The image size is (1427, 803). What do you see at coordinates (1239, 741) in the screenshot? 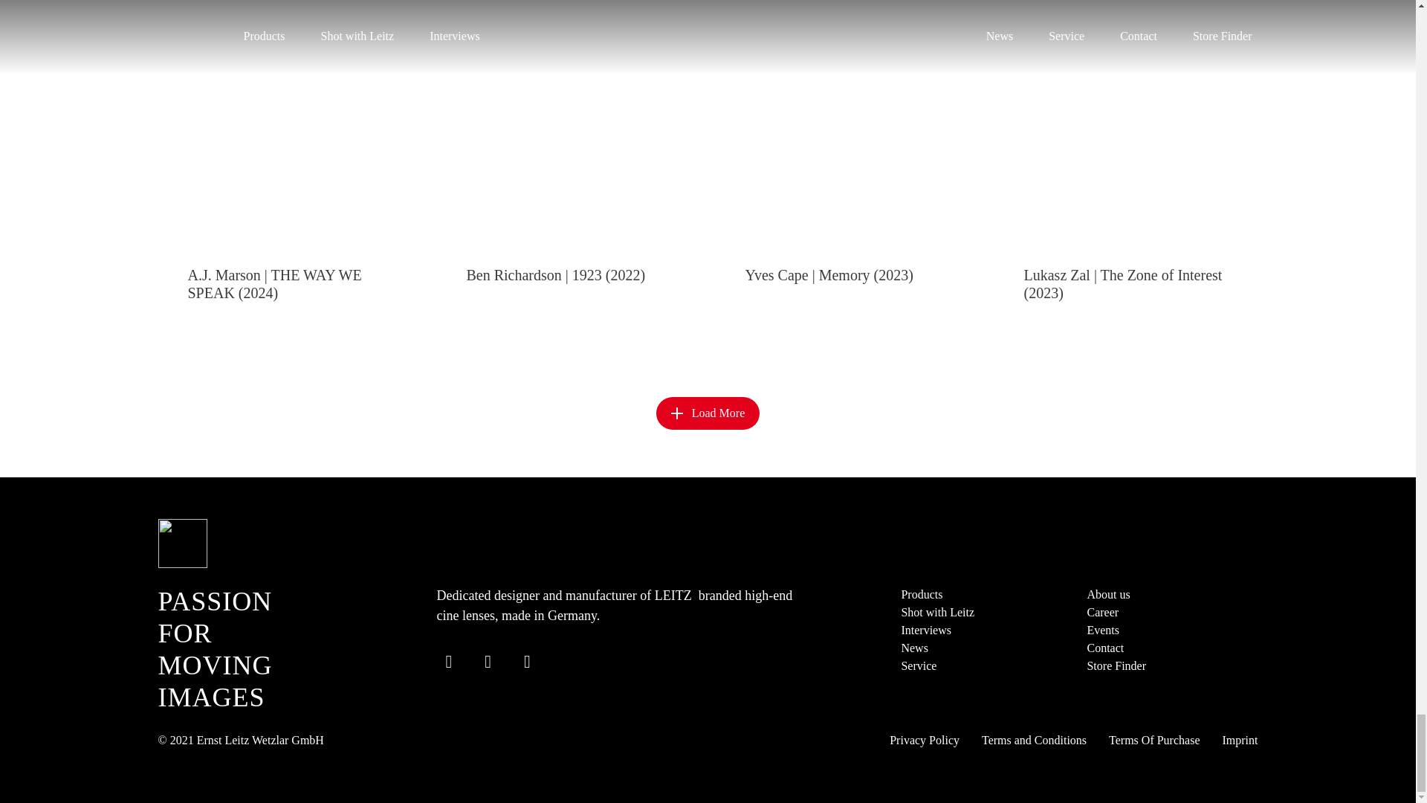
I see `Imprint` at bounding box center [1239, 741].